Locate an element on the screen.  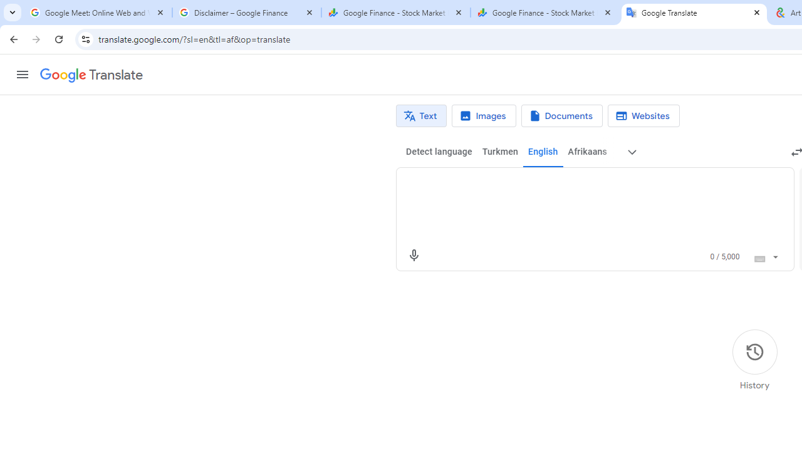
Turkmen is located at coordinates (500, 152).